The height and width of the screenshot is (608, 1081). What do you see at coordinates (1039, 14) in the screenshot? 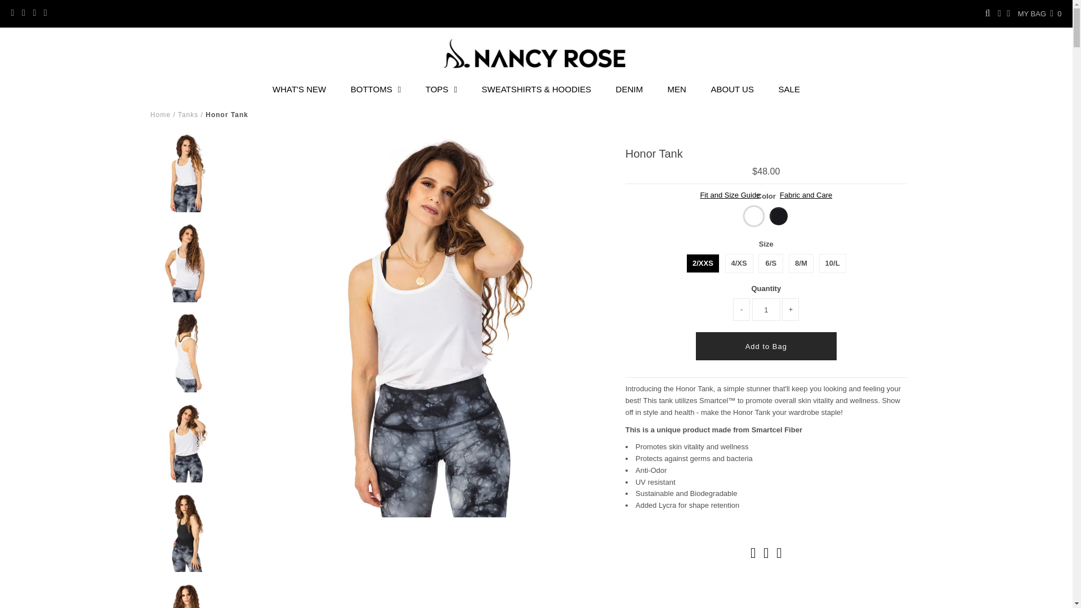
I see `MY BAG    0` at bounding box center [1039, 14].